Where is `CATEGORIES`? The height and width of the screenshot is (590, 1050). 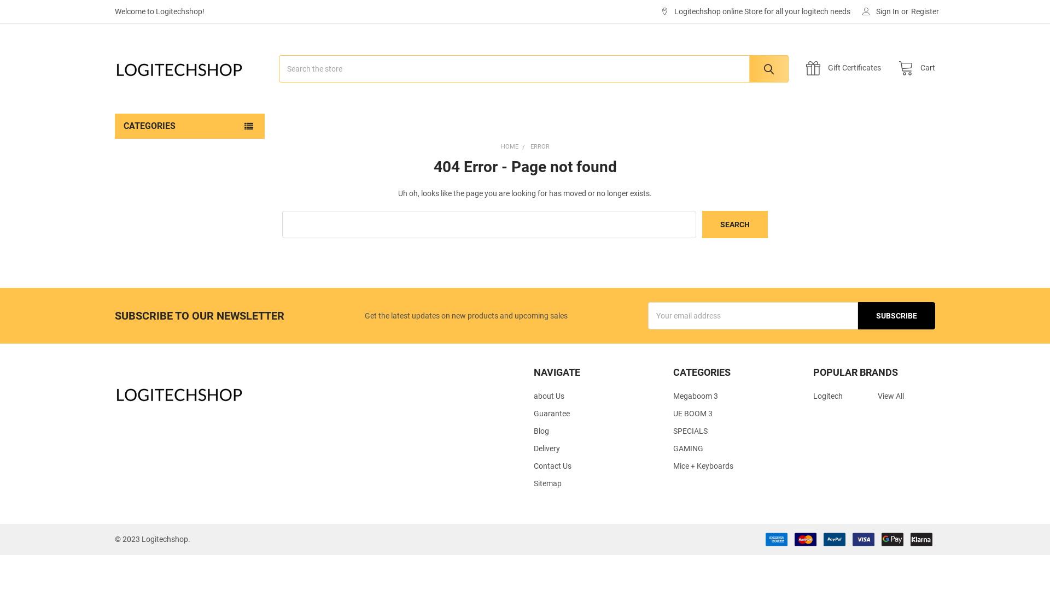
CATEGORIES is located at coordinates (190, 126).